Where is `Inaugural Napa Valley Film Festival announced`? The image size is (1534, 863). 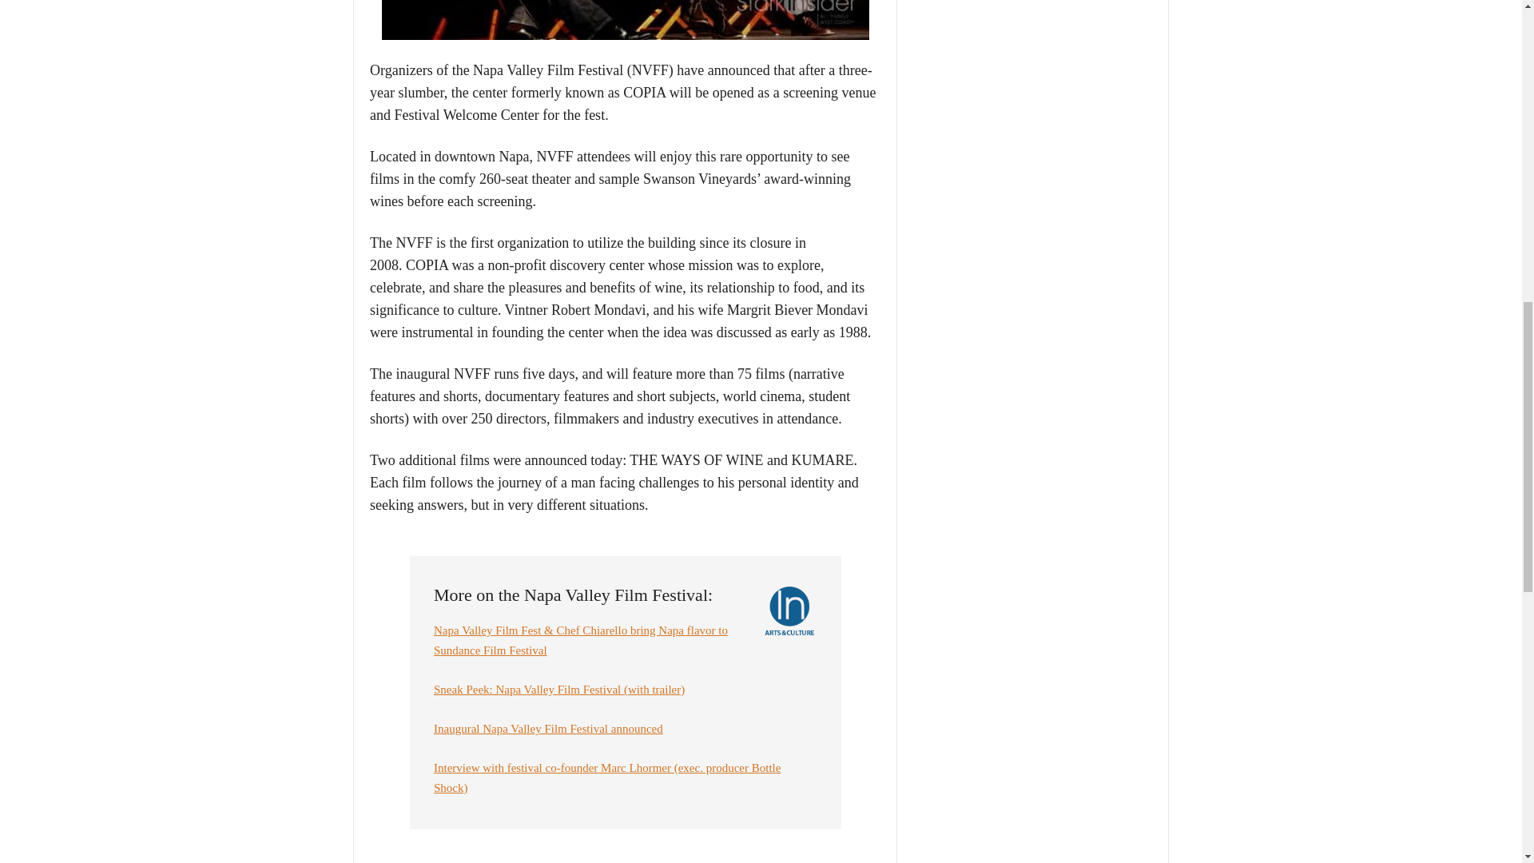 Inaugural Napa Valley Film Festival announced is located at coordinates (548, 729).